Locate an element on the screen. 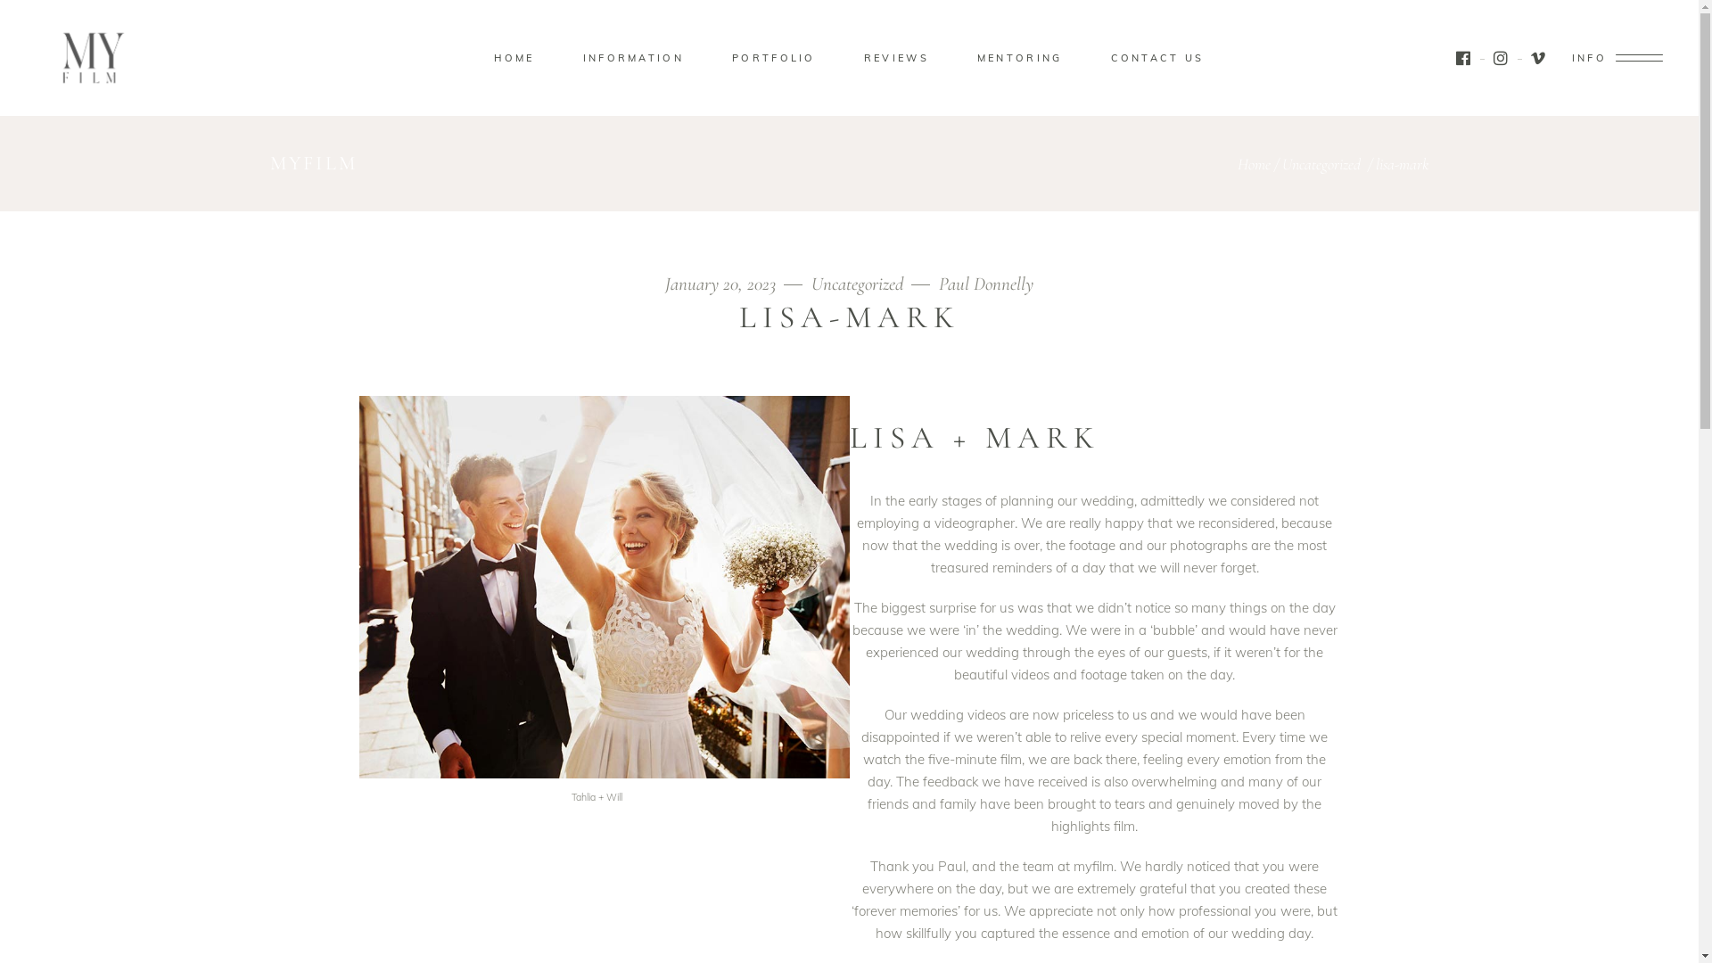 The height and width of the screenshot is (963, 1712). PORTFOLIO is located at coordinates (774, 59).